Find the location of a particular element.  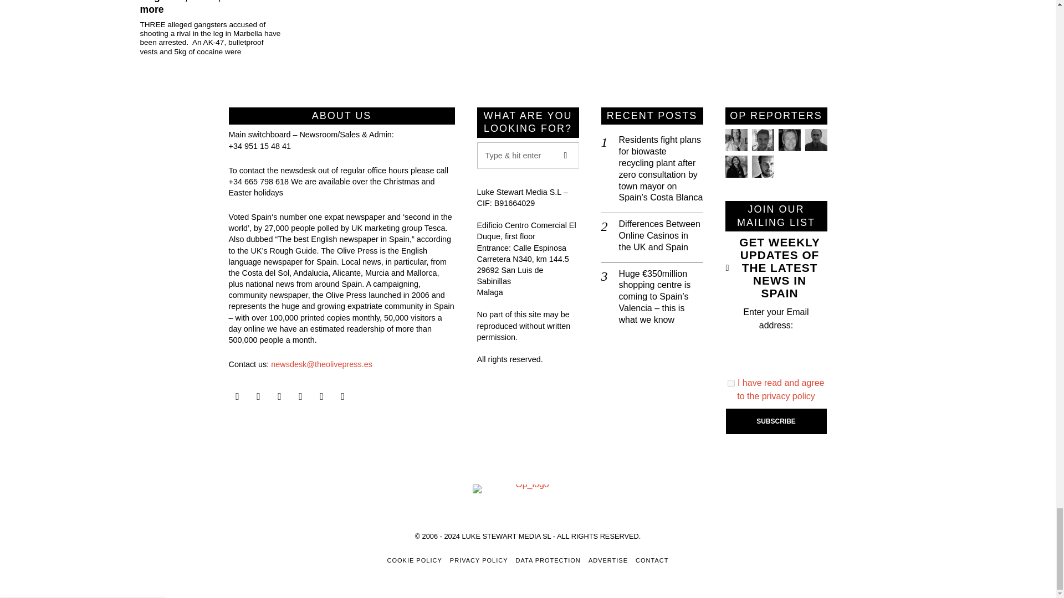

SUBSCRIBE is located at coordinates (776, 421).